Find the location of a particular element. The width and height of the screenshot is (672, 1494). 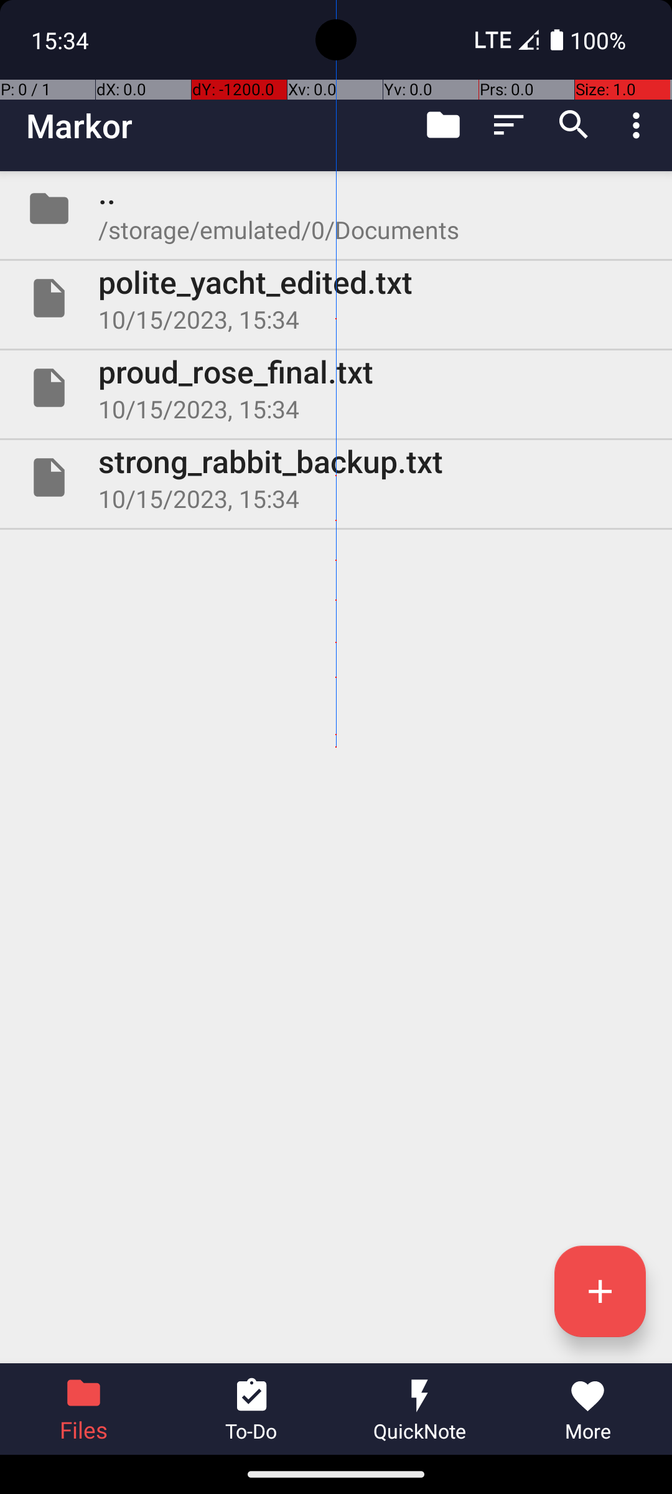

File strong_rabbit_backup.txt  is located at coordinates (336, 477).